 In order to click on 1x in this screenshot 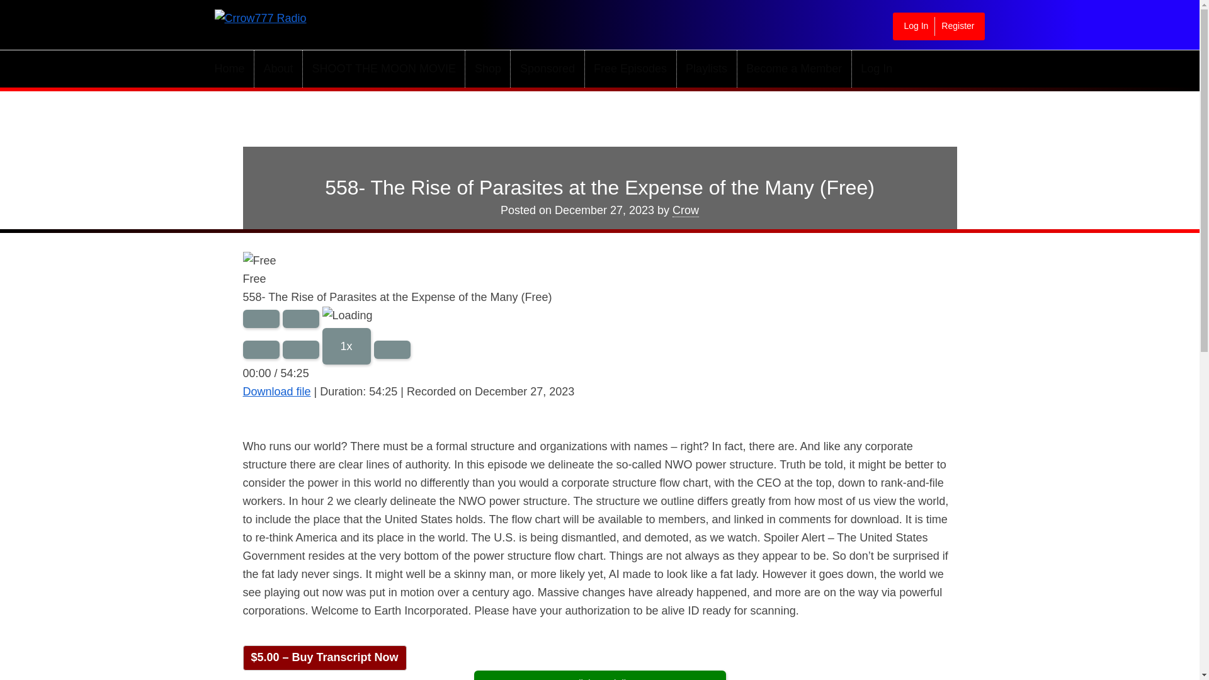, I will do `click(346, 346)`.